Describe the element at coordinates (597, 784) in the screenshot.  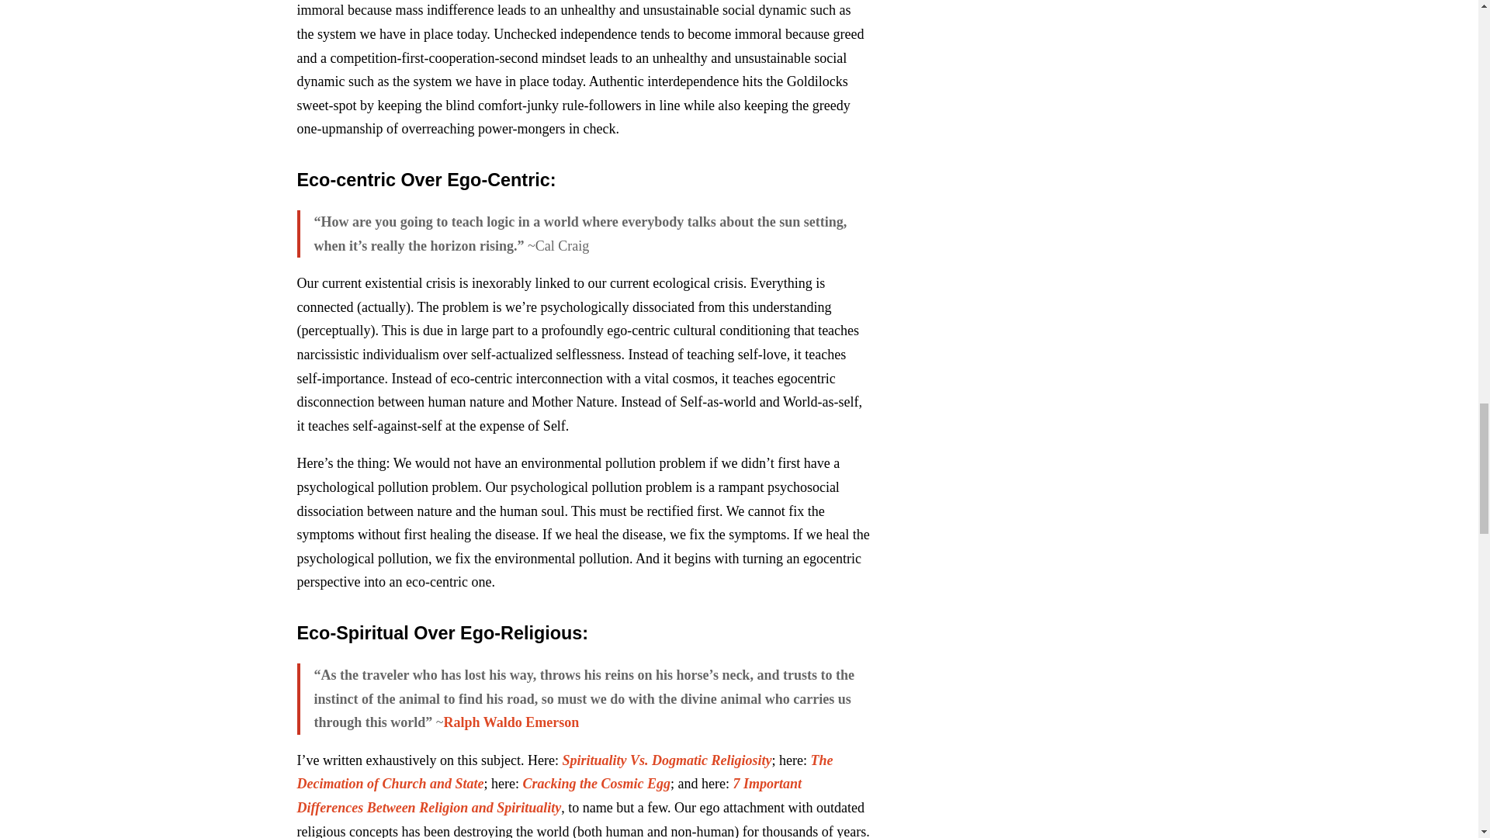
I see `Cracking the Cosmic Egg` at that location.